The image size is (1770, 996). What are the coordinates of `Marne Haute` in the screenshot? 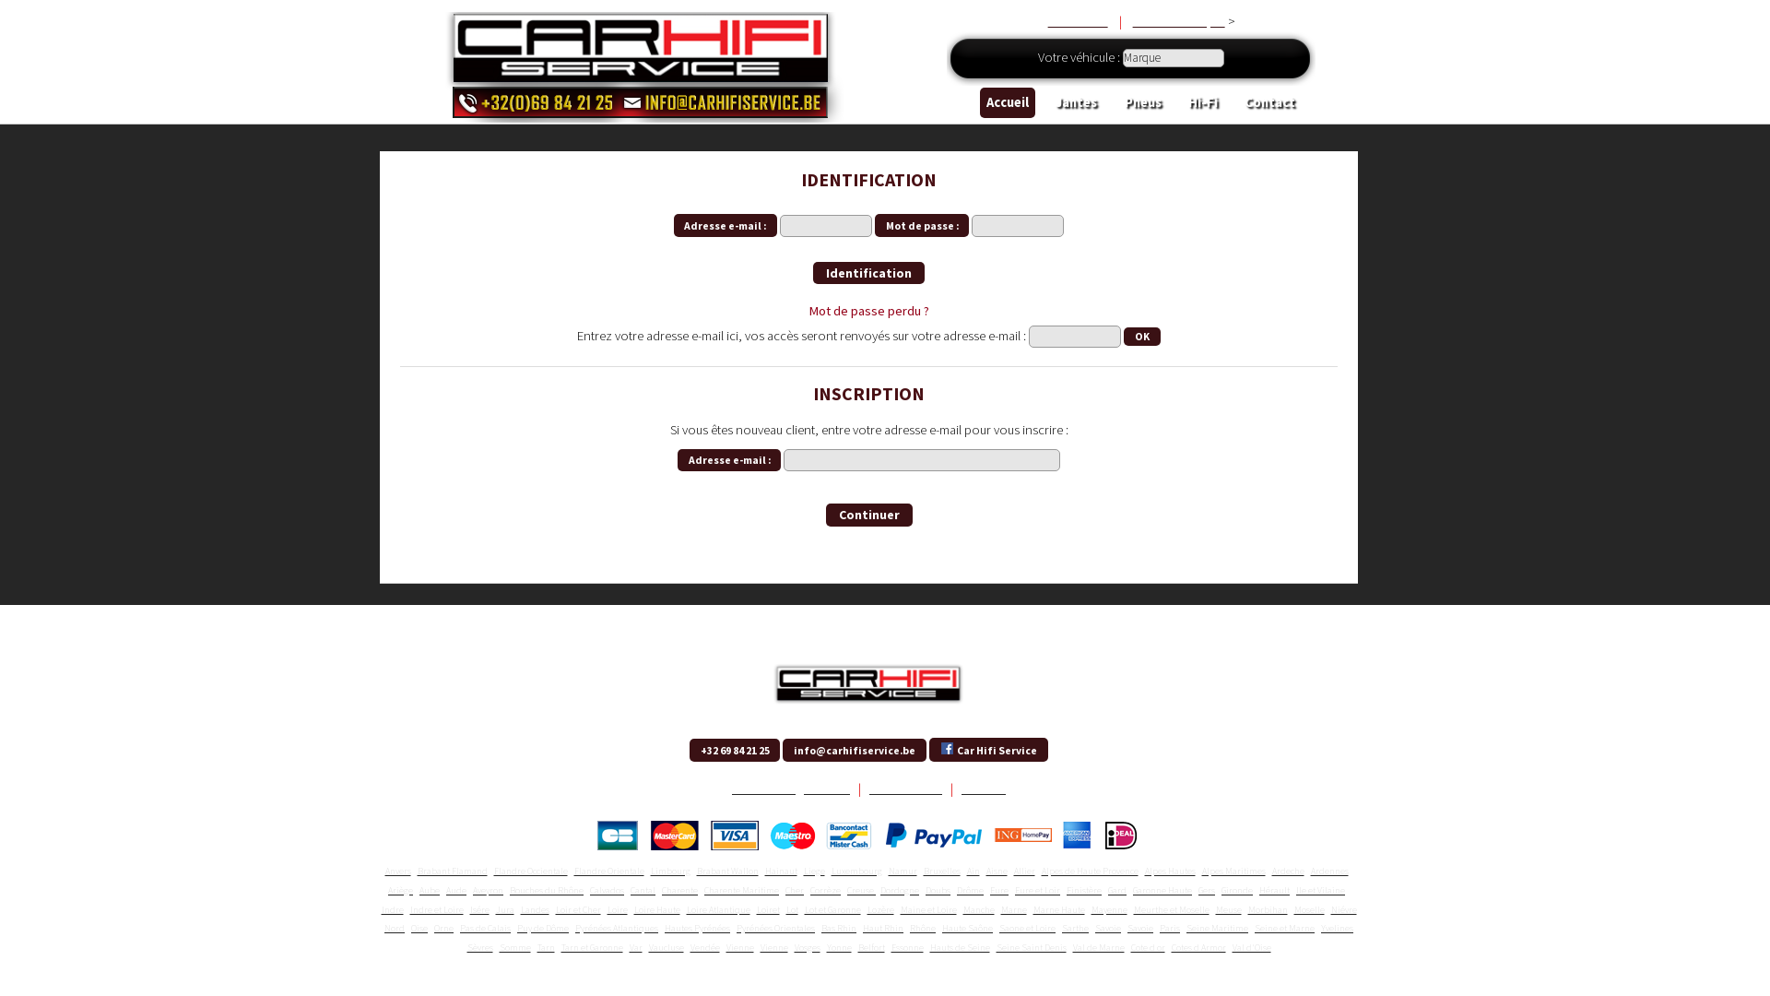 It's located at (1058, 909).